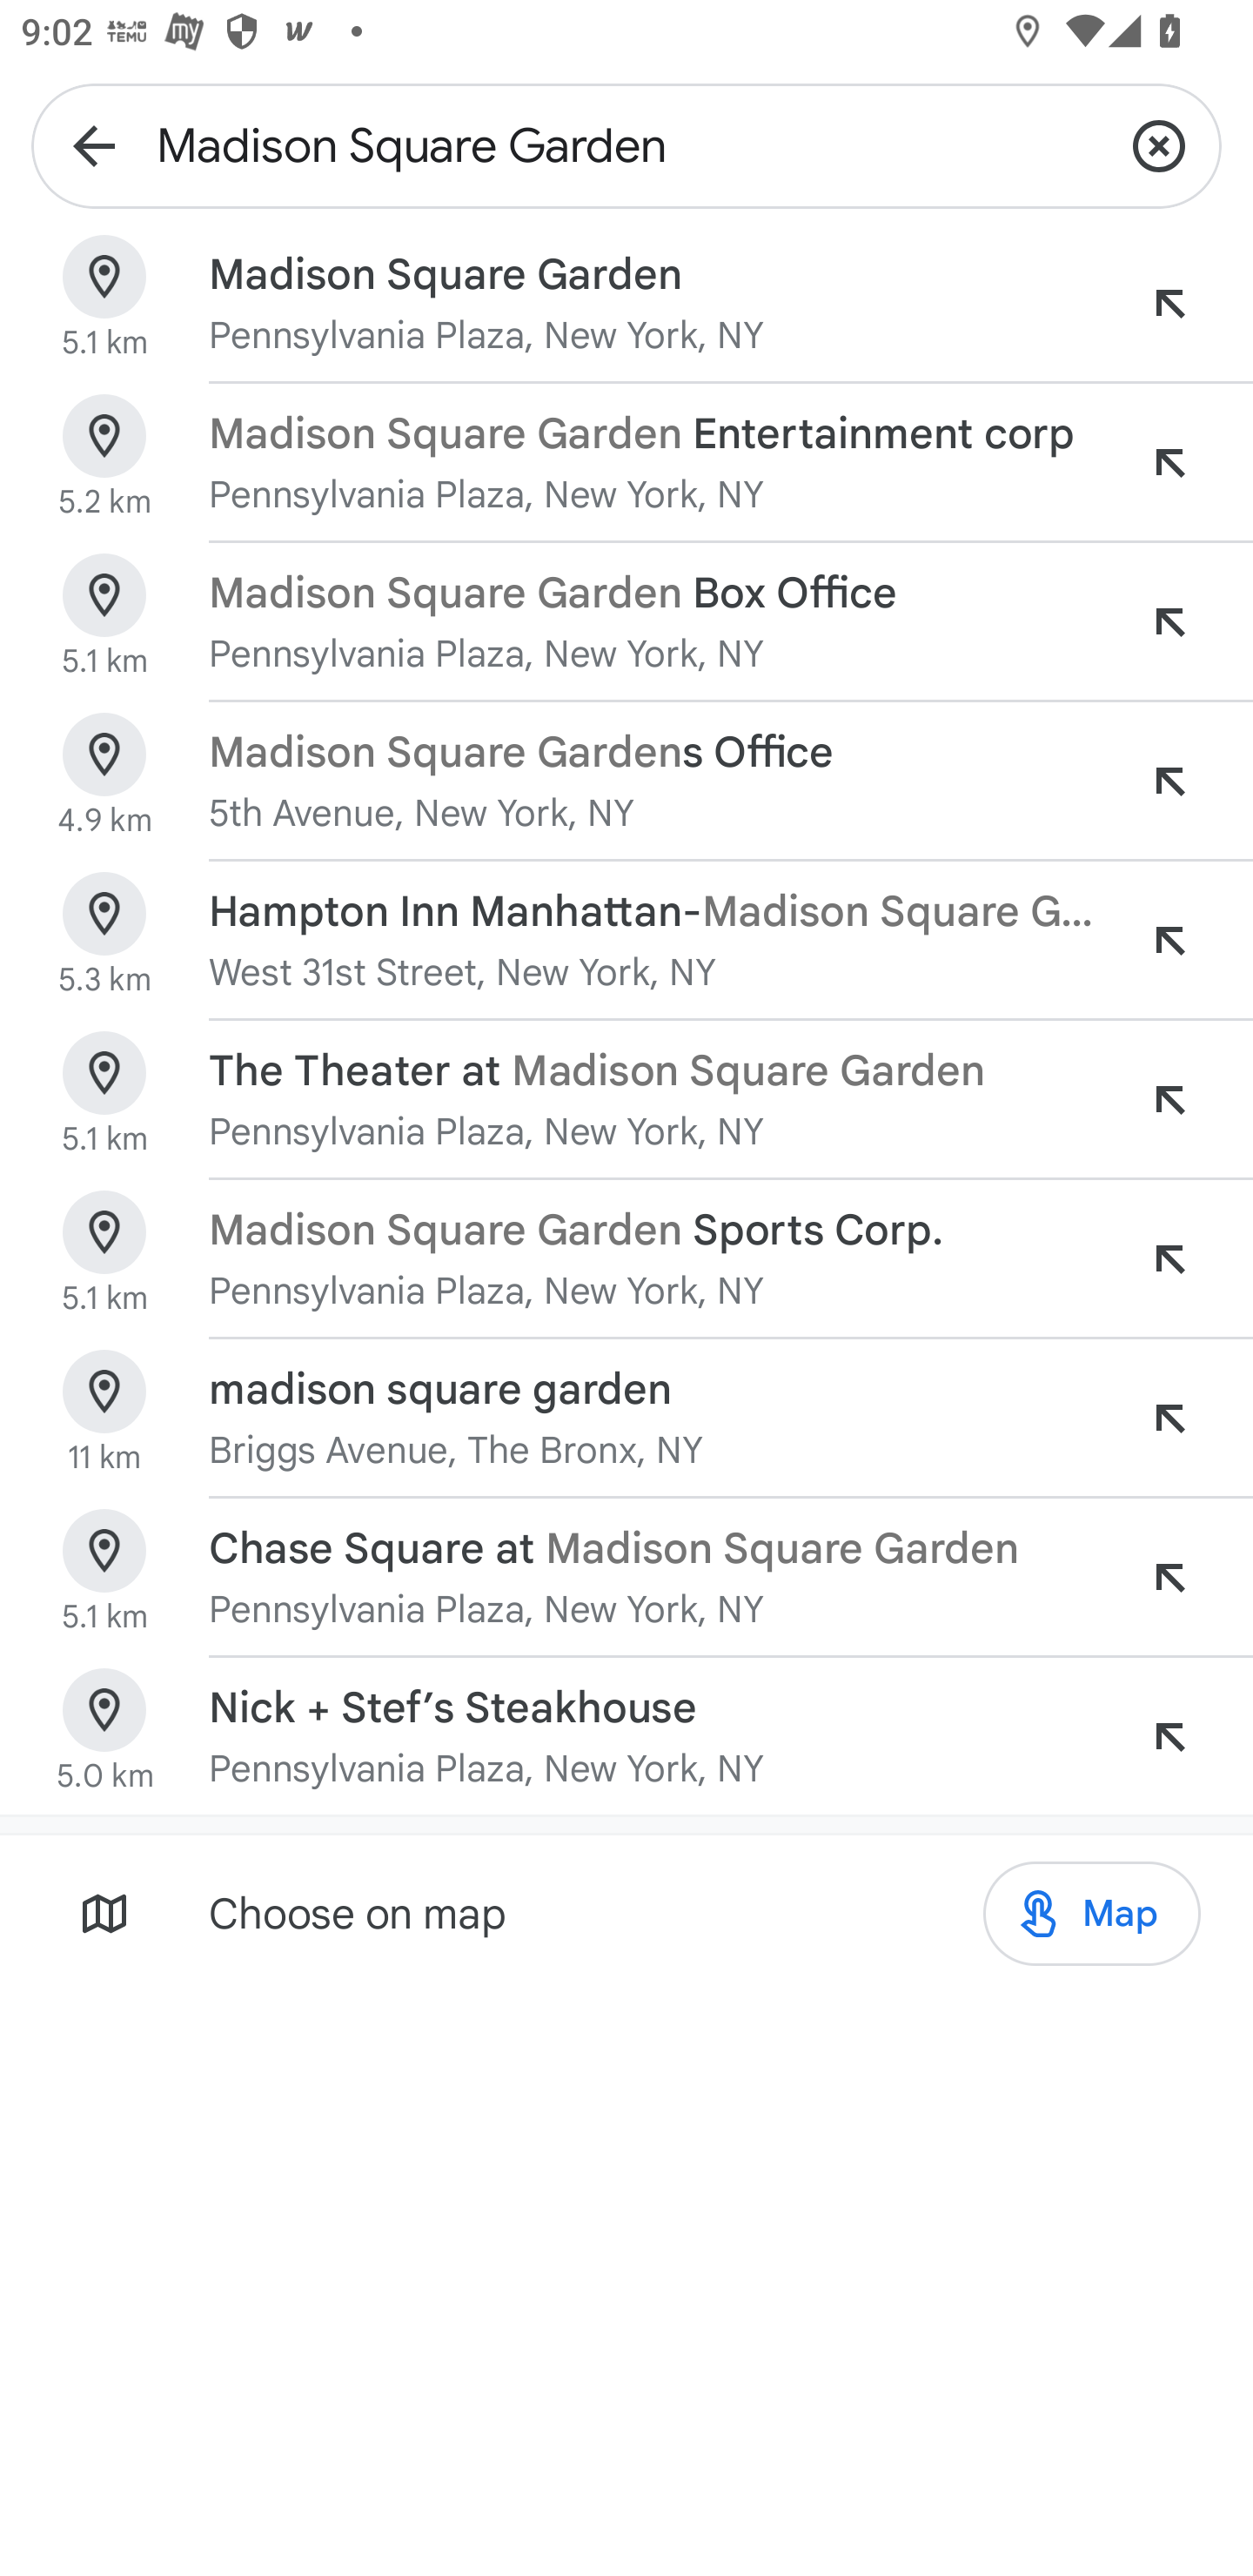 The width and height of the screenshot is (1253, 2576). Describe the element at coordinates (1159, 144) in the screenshot. I see `Clear` at that location.